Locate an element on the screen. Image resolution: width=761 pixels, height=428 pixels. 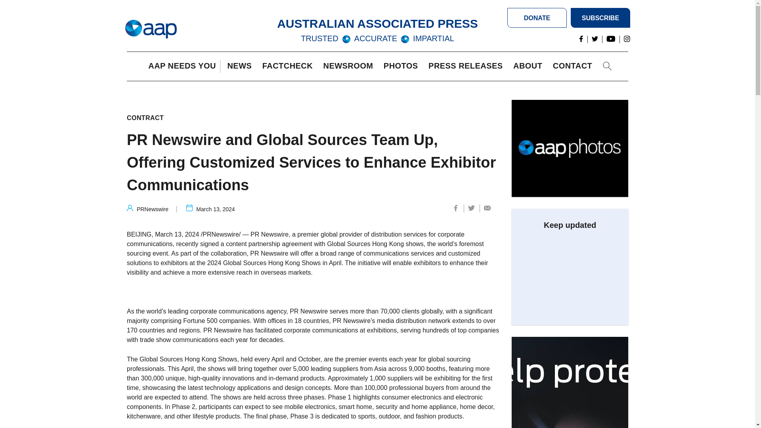
AUSTRALIAN ASSOCIATED PRESS is located at coordinates (377, 23).